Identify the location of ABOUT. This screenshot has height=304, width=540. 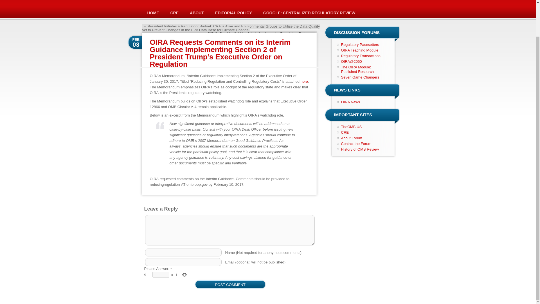
(197, 13).